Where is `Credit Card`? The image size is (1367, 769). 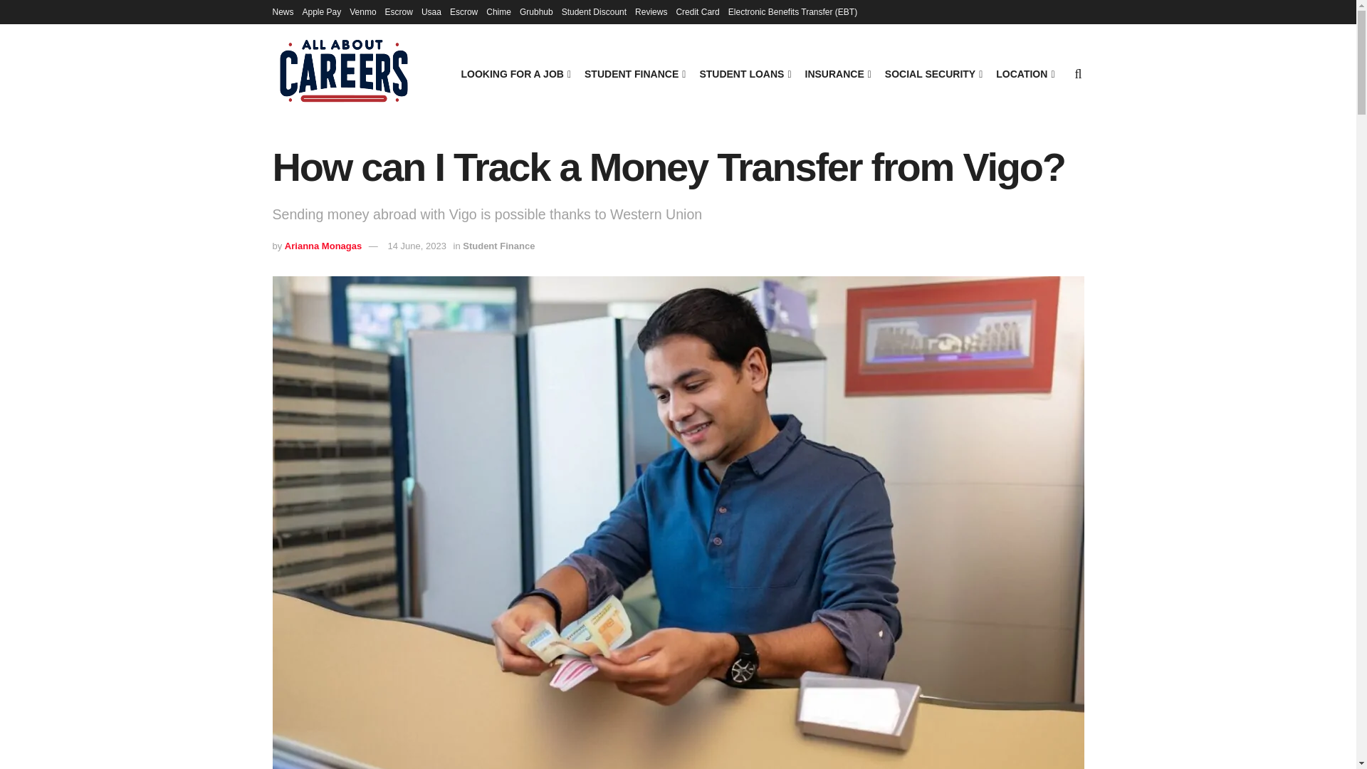 Credit Card is located at coordinates (696, 11).